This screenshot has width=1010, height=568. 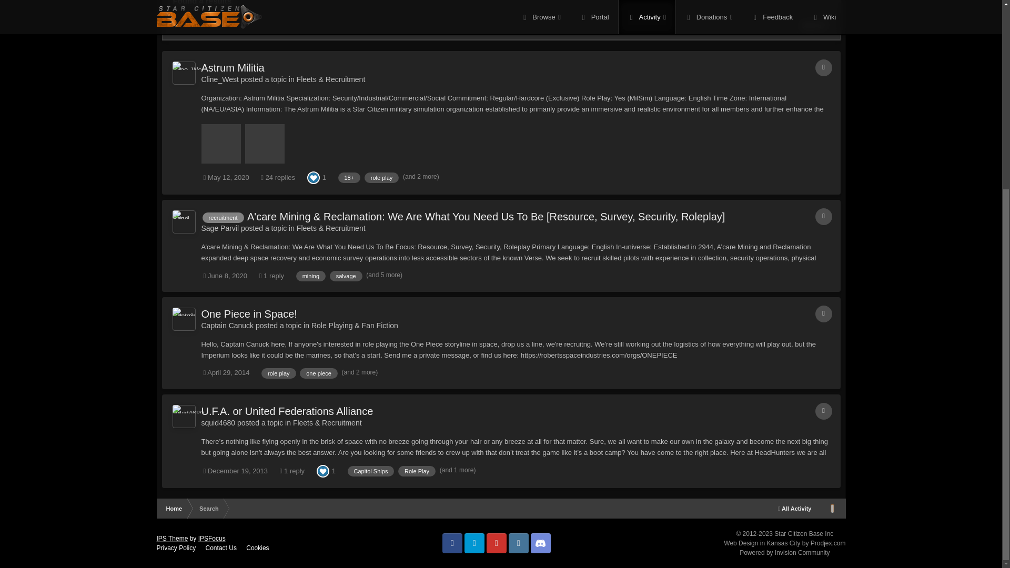 What do you see at coordinates (382, 178) in the screenshot?
I see `Find other content tagged with 'role play'` at bounding box center [382, 178].